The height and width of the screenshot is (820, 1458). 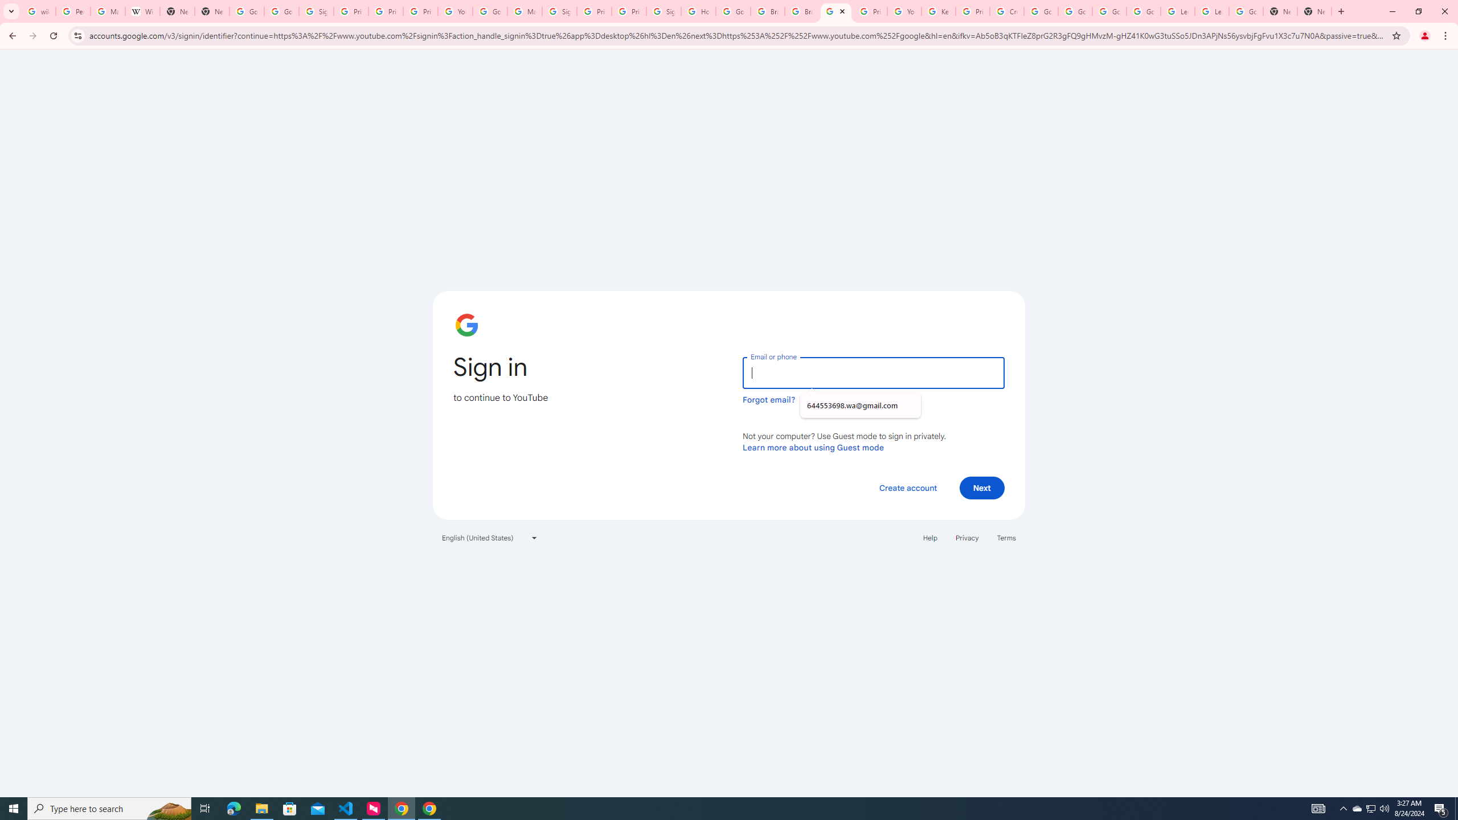 I want to click on Personalization & Google Search results - Google Search Help, so click(x=73, y=11).